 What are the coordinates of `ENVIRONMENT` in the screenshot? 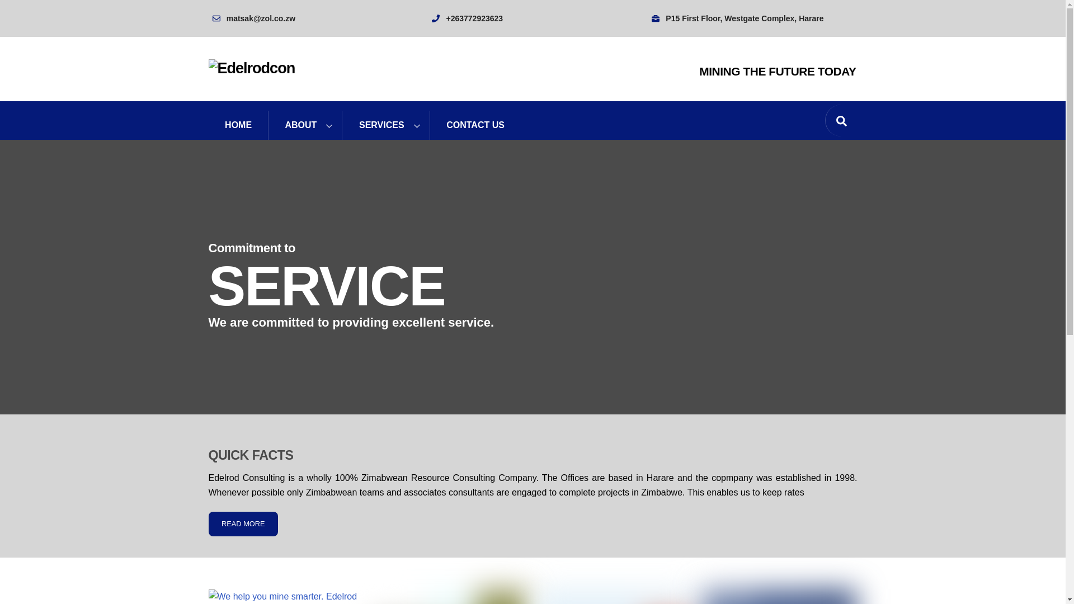 It's located at (450, 597).